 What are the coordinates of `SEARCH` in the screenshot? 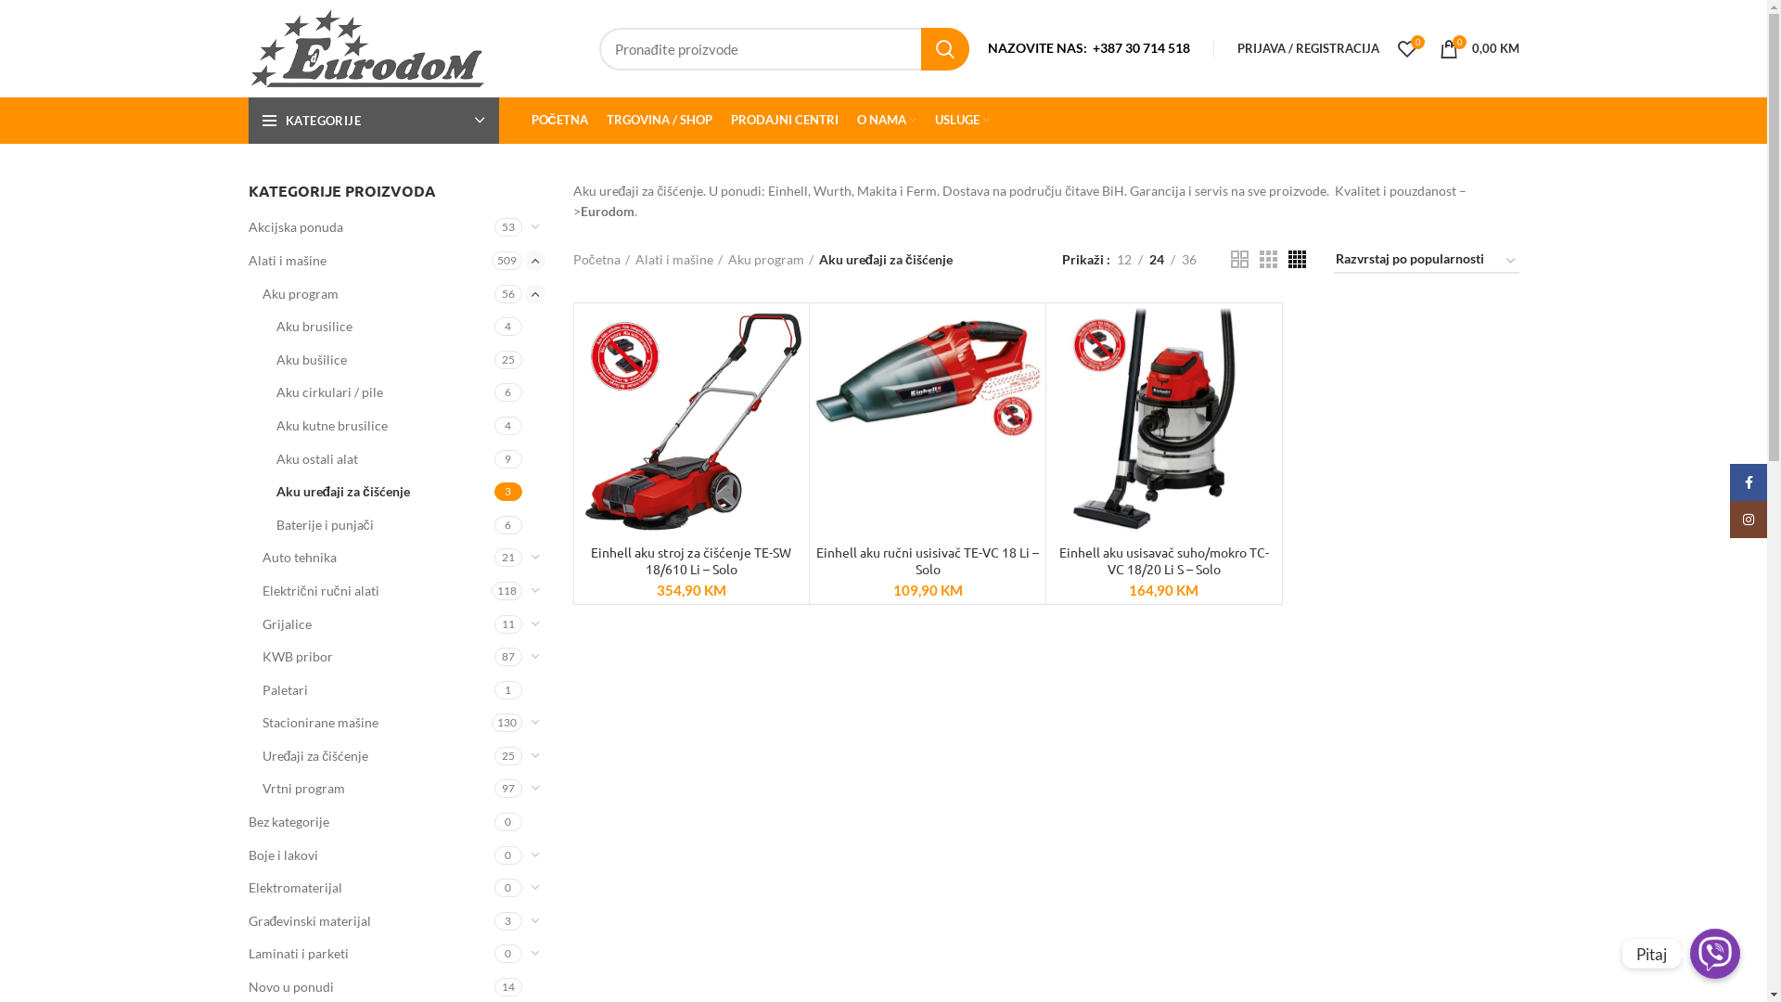 It's located at (944, 49).